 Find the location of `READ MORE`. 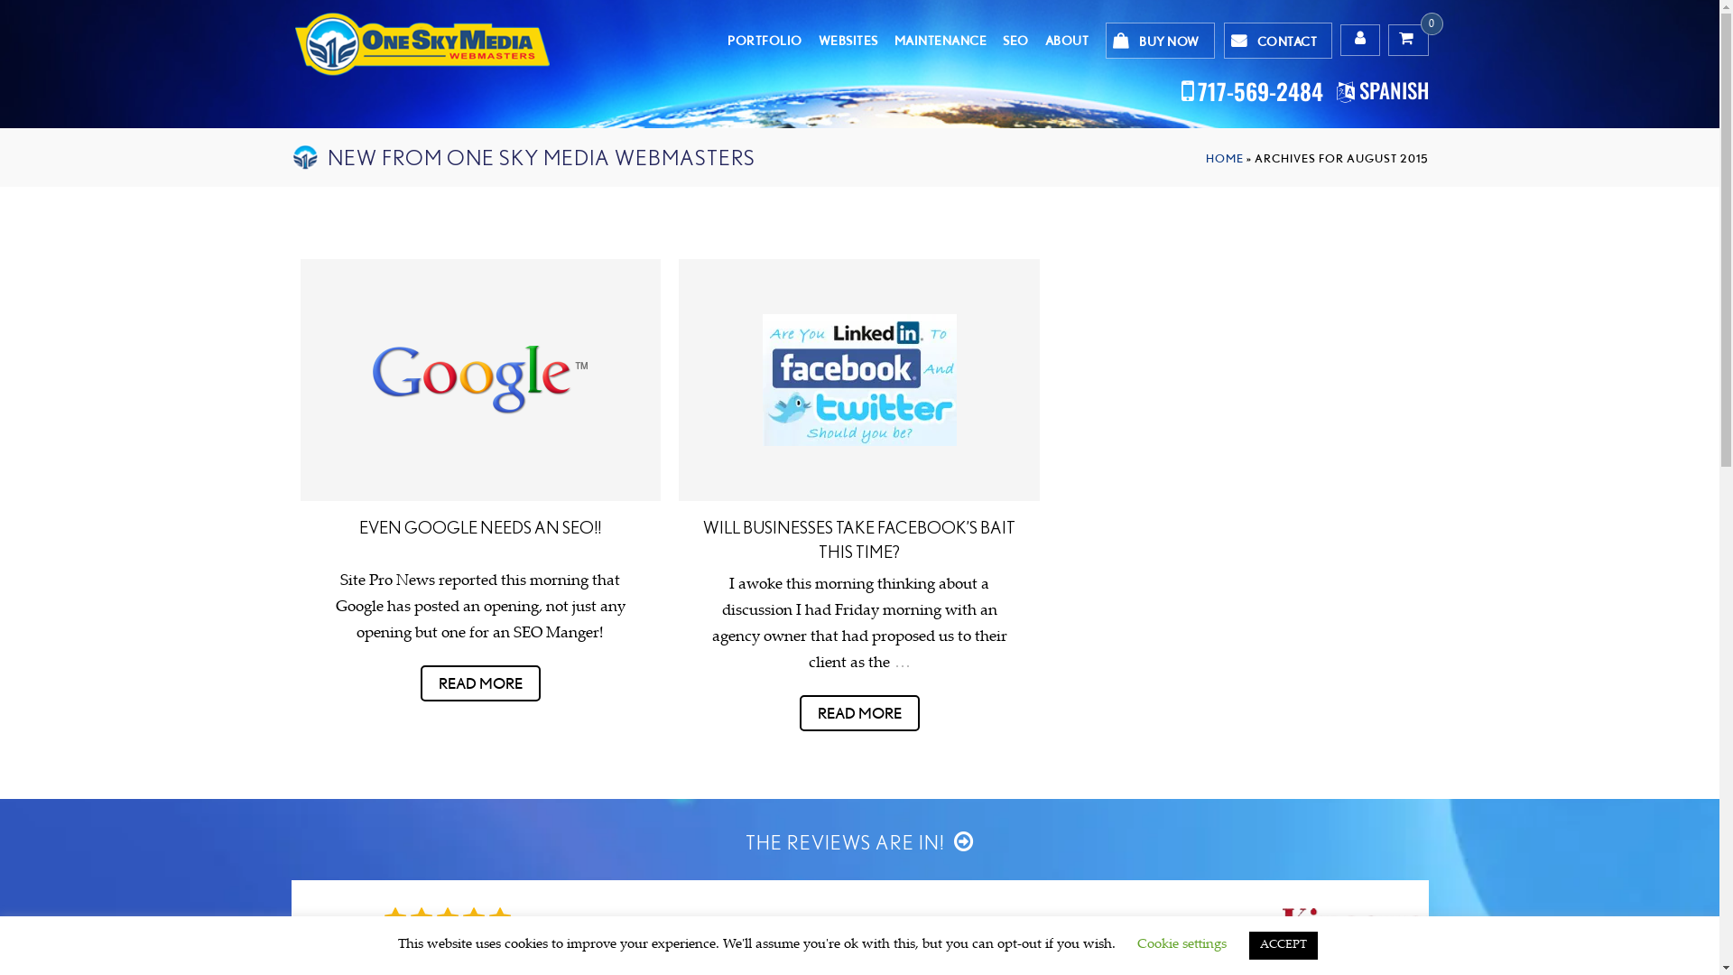

READ MORE is located at coordinates (480, 683).